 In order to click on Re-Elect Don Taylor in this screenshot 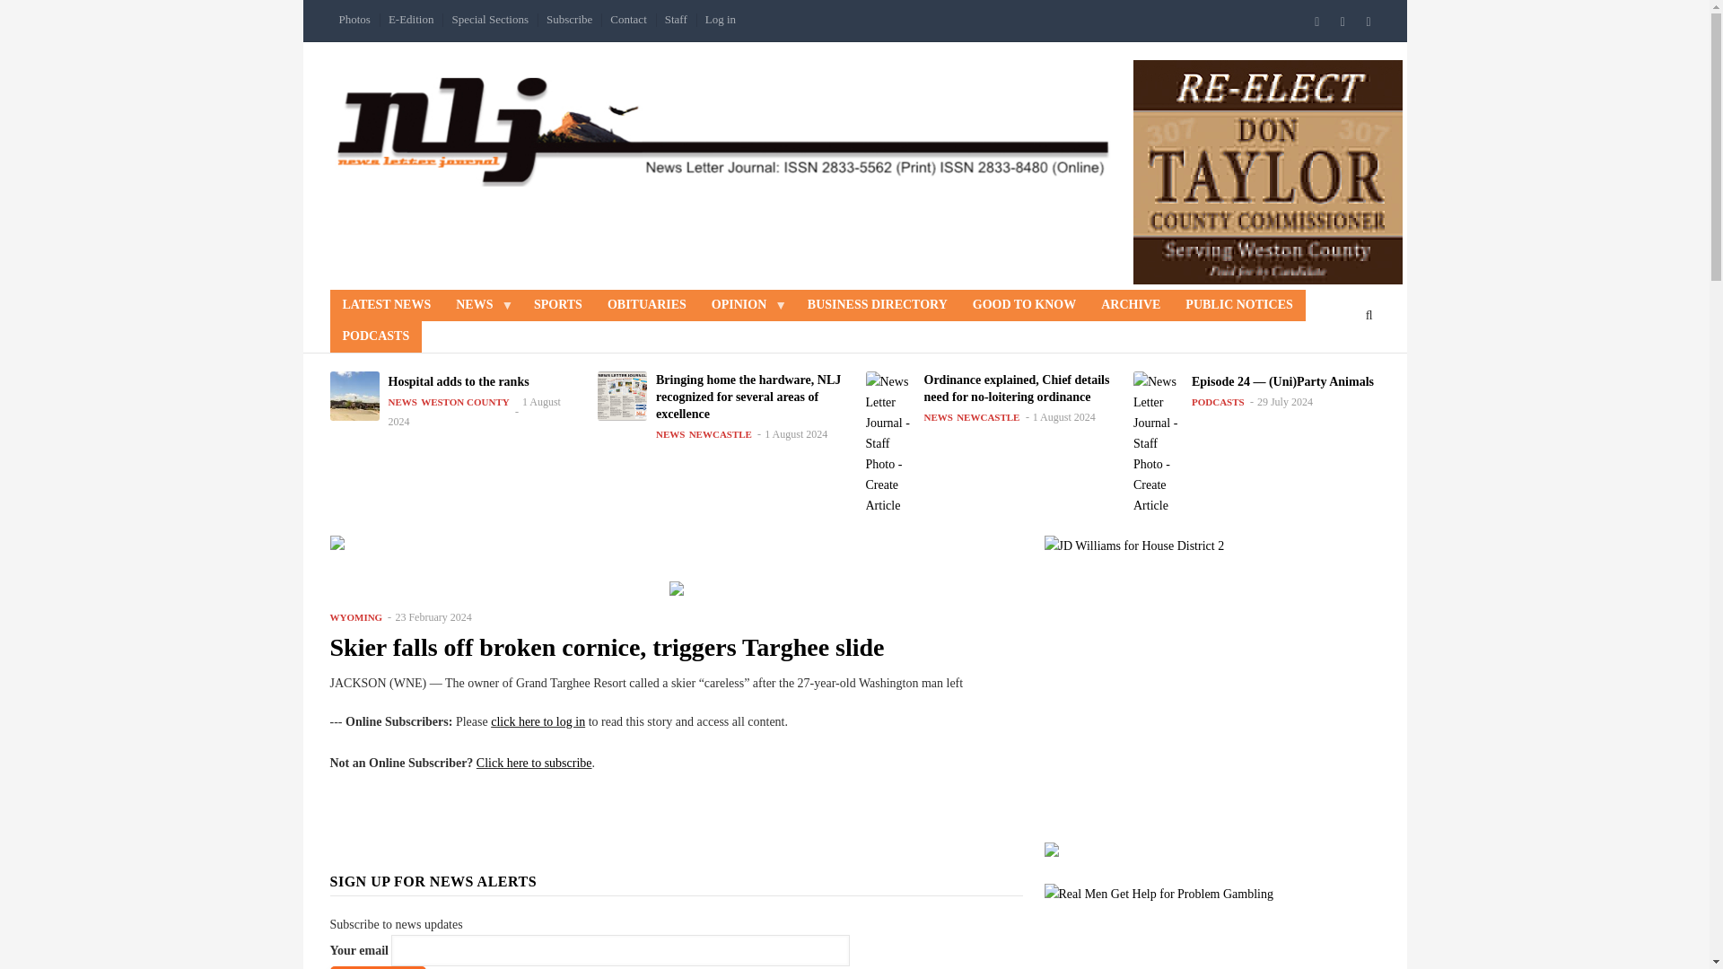, I will do `click(1267, 172)`.